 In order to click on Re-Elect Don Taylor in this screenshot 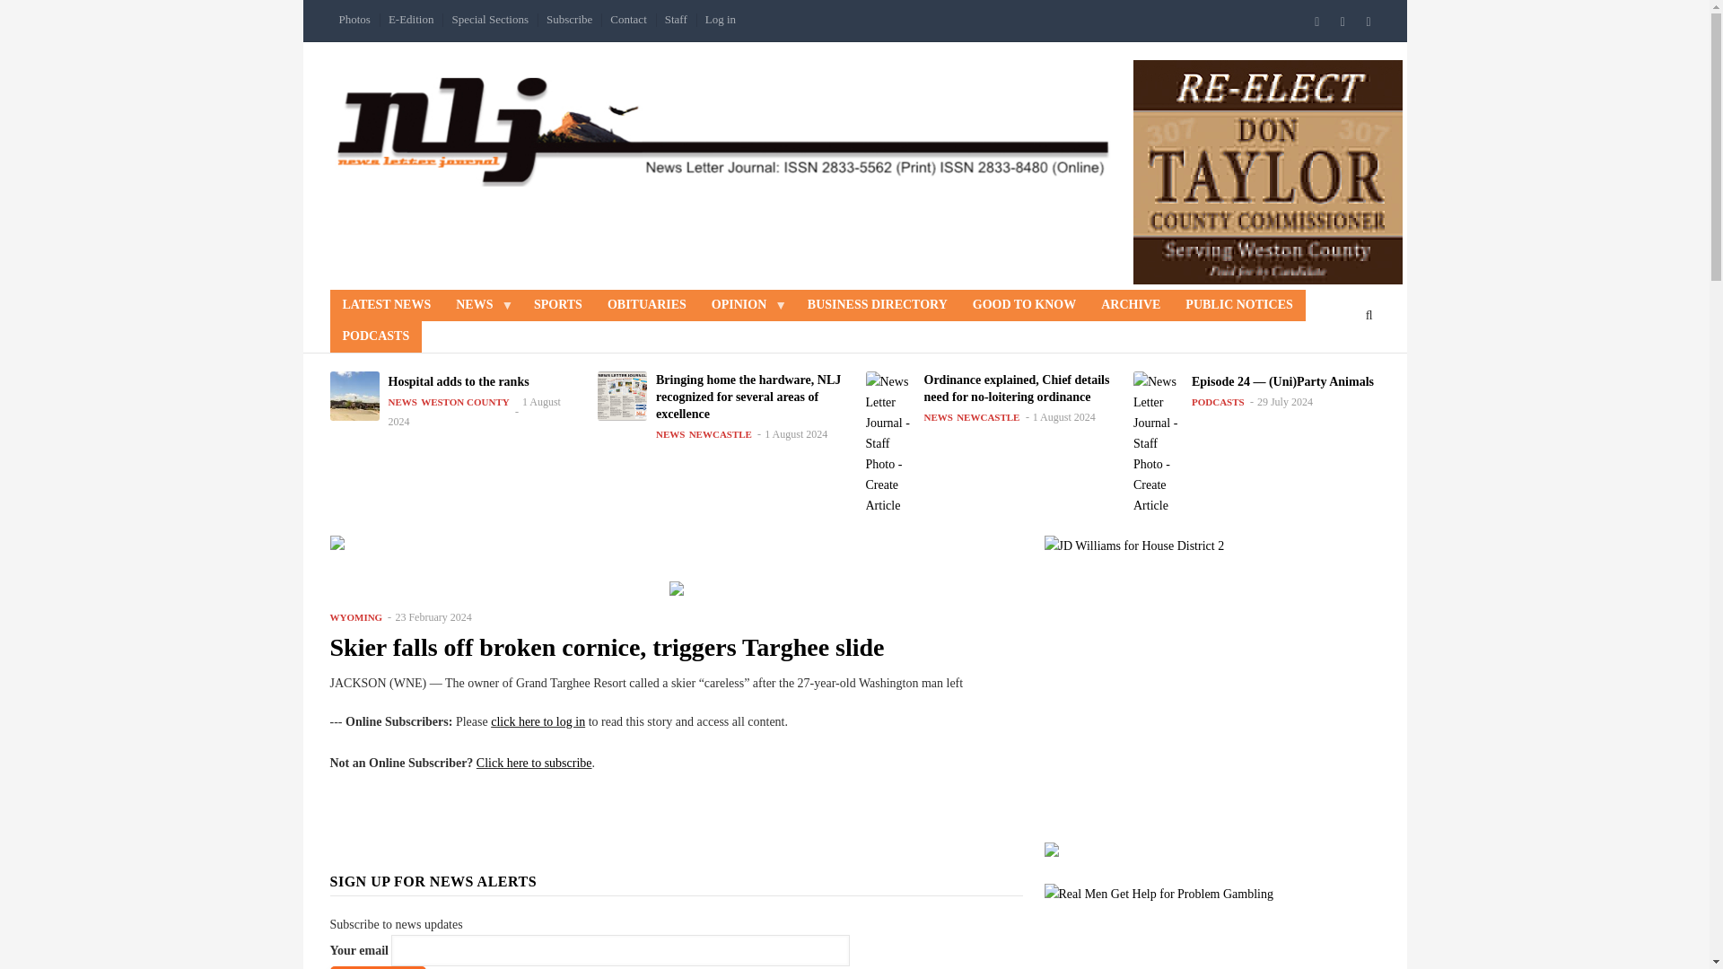, I will do `click(1267, 172)`.